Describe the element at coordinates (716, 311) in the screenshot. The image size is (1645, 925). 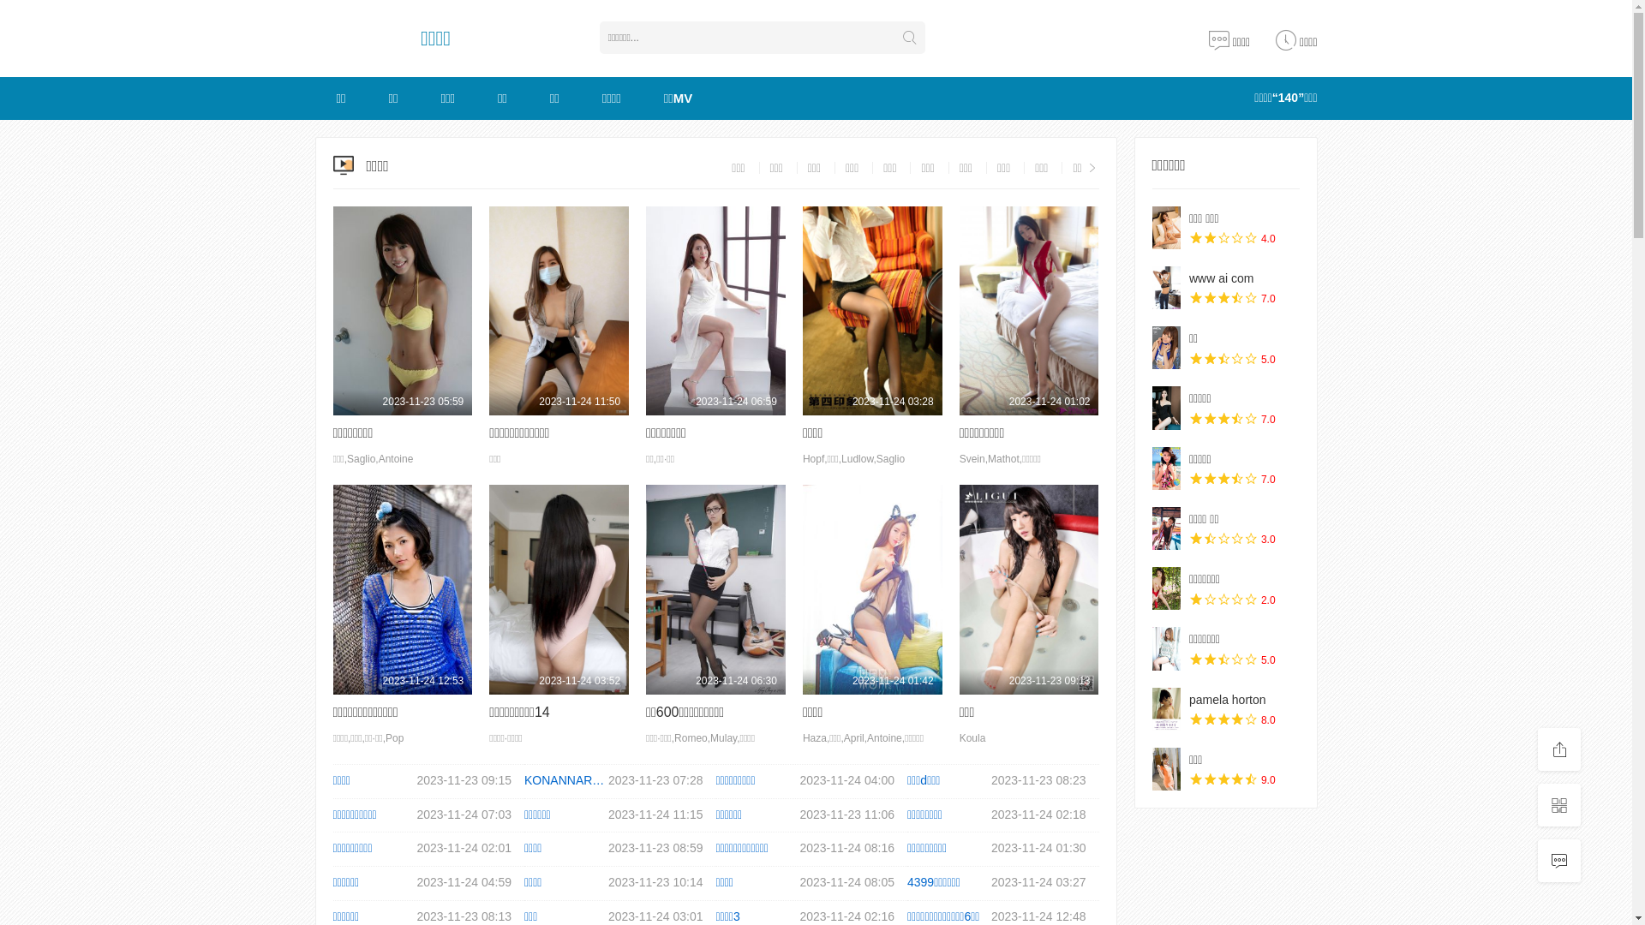
I see `2023-11-24 06:59` at that location.